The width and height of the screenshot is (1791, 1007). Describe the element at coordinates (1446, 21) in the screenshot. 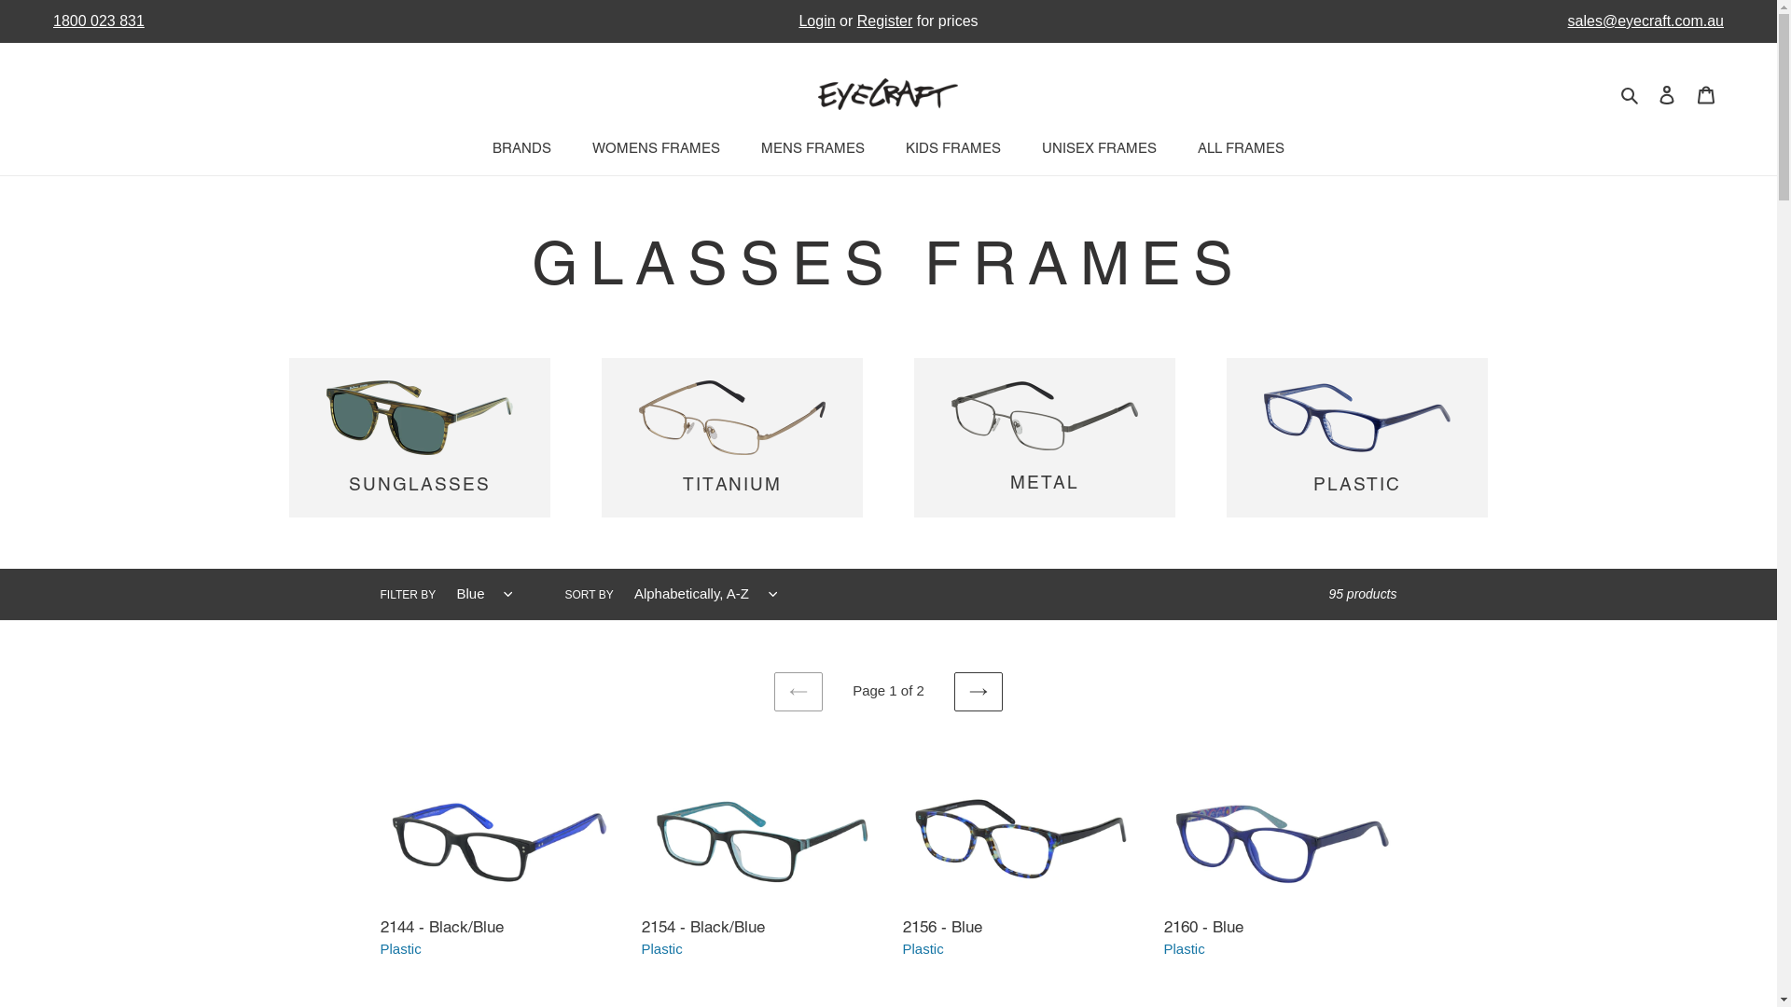

I see `sales@eyecraft.com.au` at that location.